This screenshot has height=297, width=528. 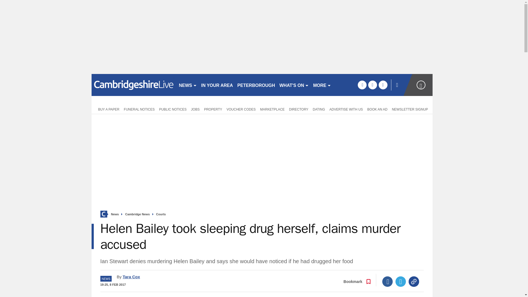 I want to click on IN YOUR AREA, so click(x=217, y=85).